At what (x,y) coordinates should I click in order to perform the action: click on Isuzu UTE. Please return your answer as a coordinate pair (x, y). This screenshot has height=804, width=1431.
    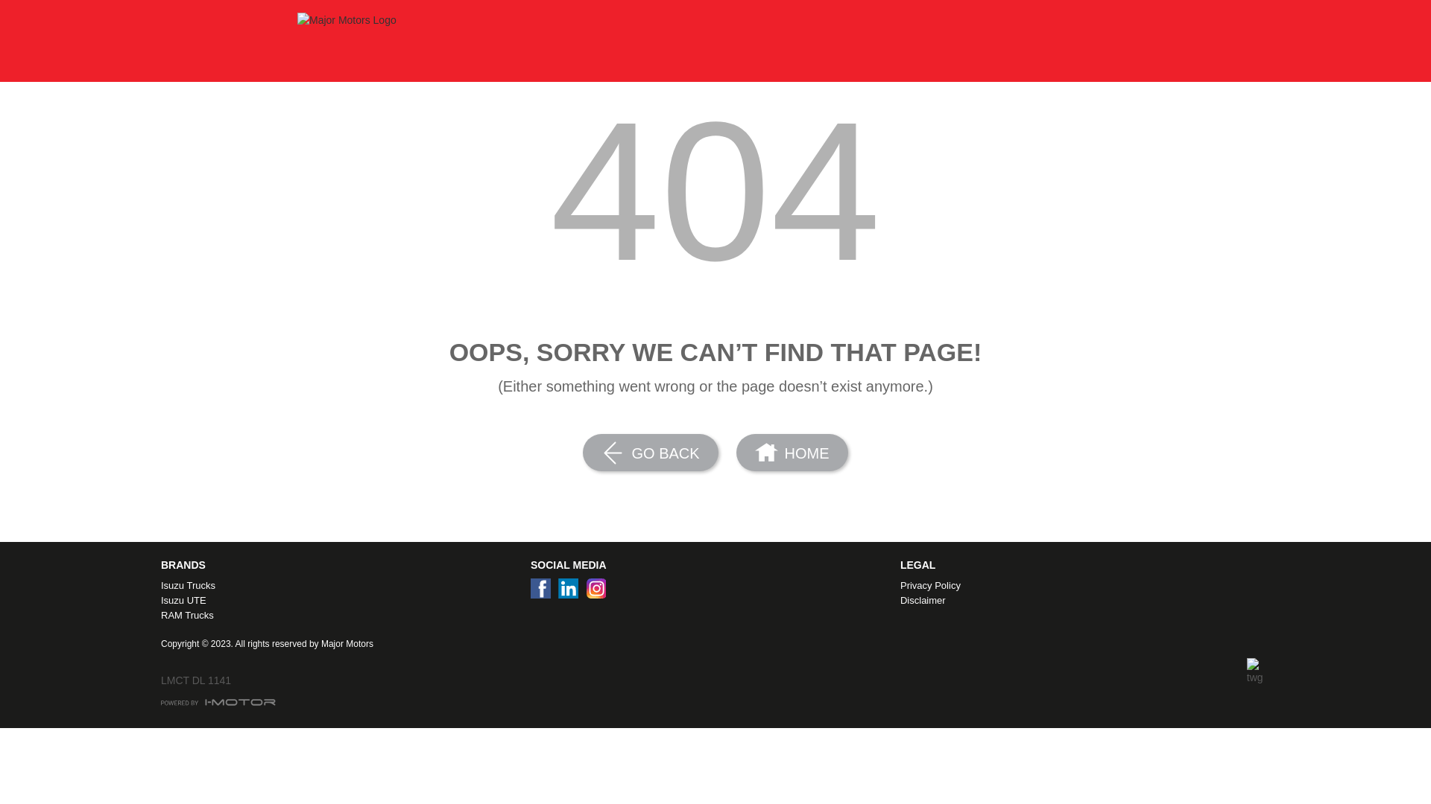
    Looking at the image, I should click on (343, 601).